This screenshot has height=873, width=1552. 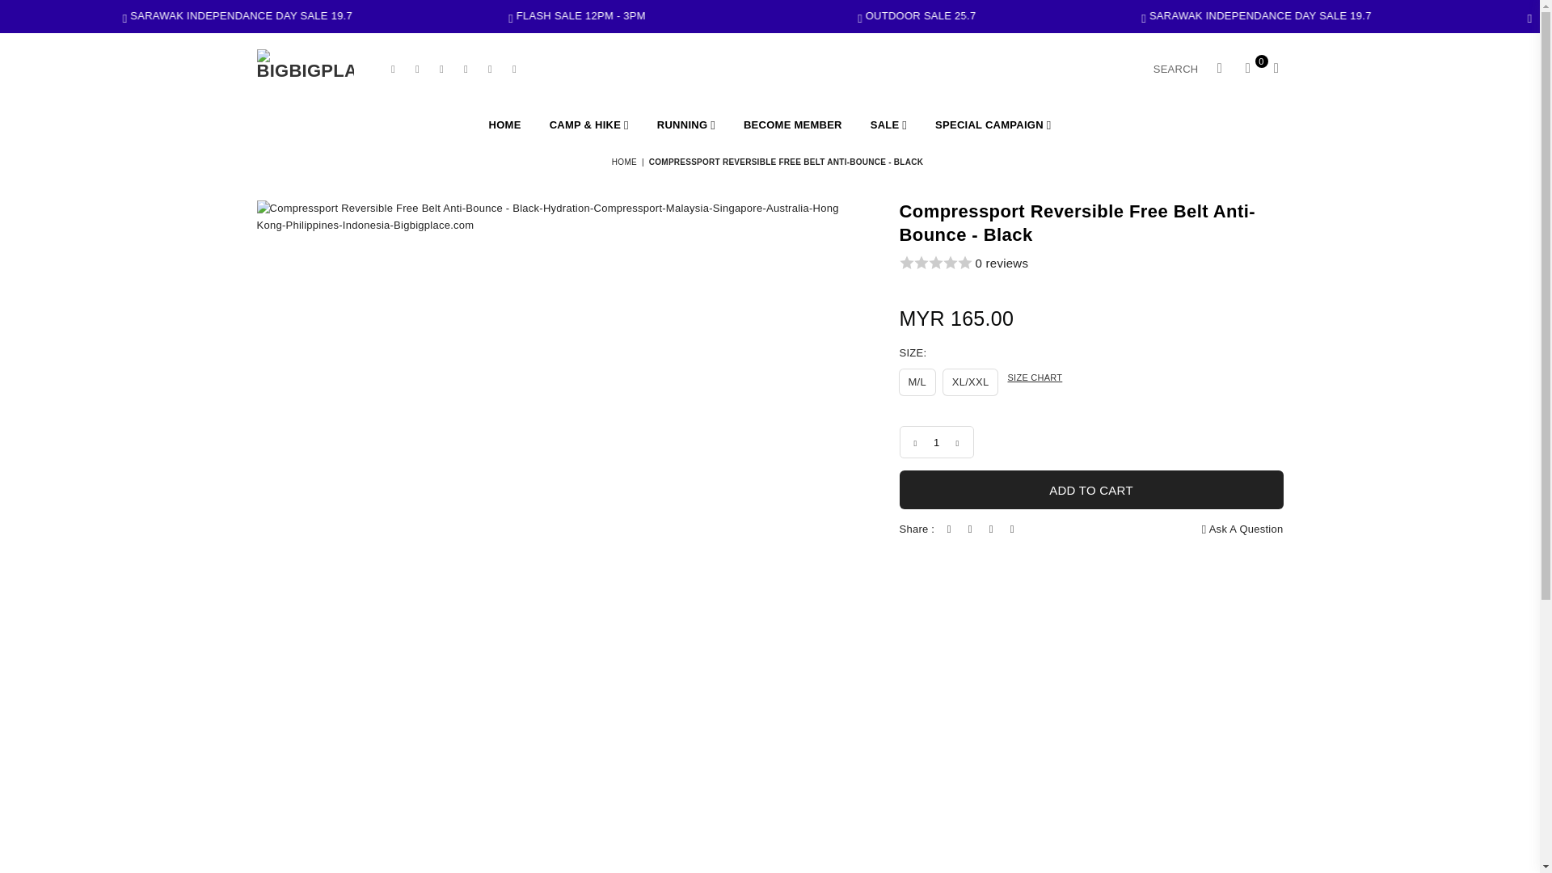 I want to click on Bigbigplace.com on Instagram, so click(x=441, y=69).